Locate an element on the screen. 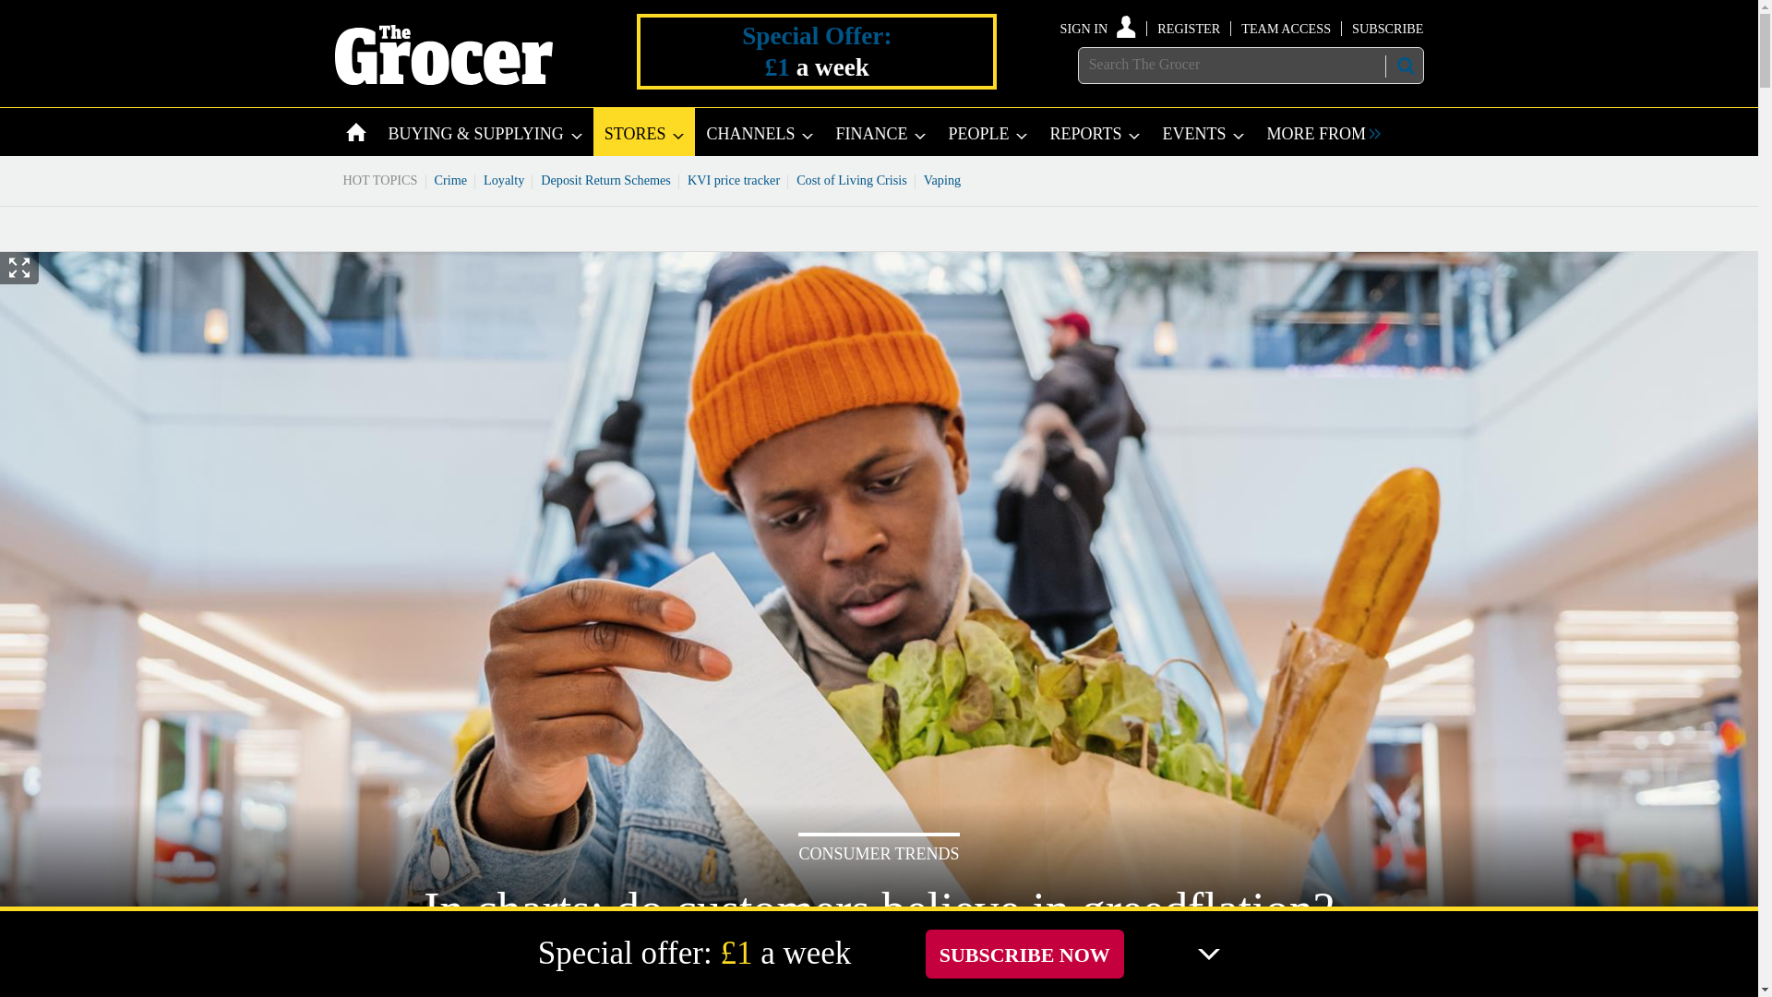  SUBSCRIBE is located at coordinates (1386, 28).